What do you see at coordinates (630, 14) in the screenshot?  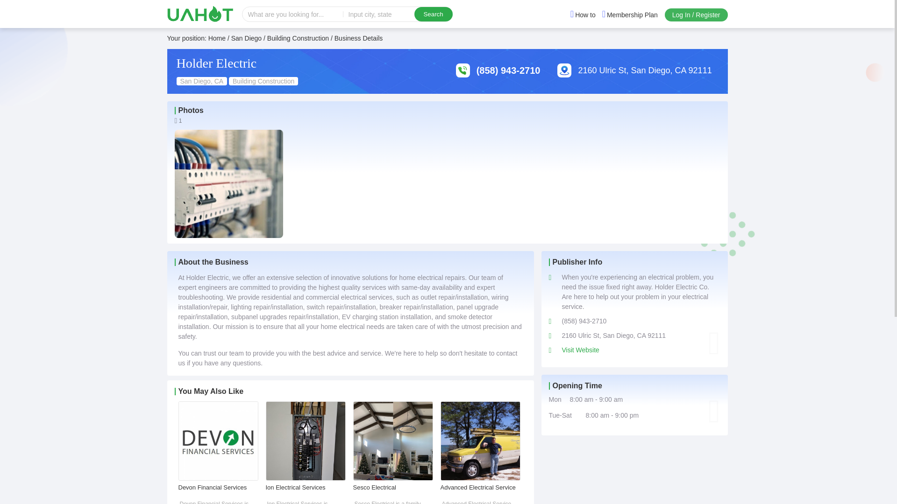 I see `Membership Plan` at bounding box center [630, 14].